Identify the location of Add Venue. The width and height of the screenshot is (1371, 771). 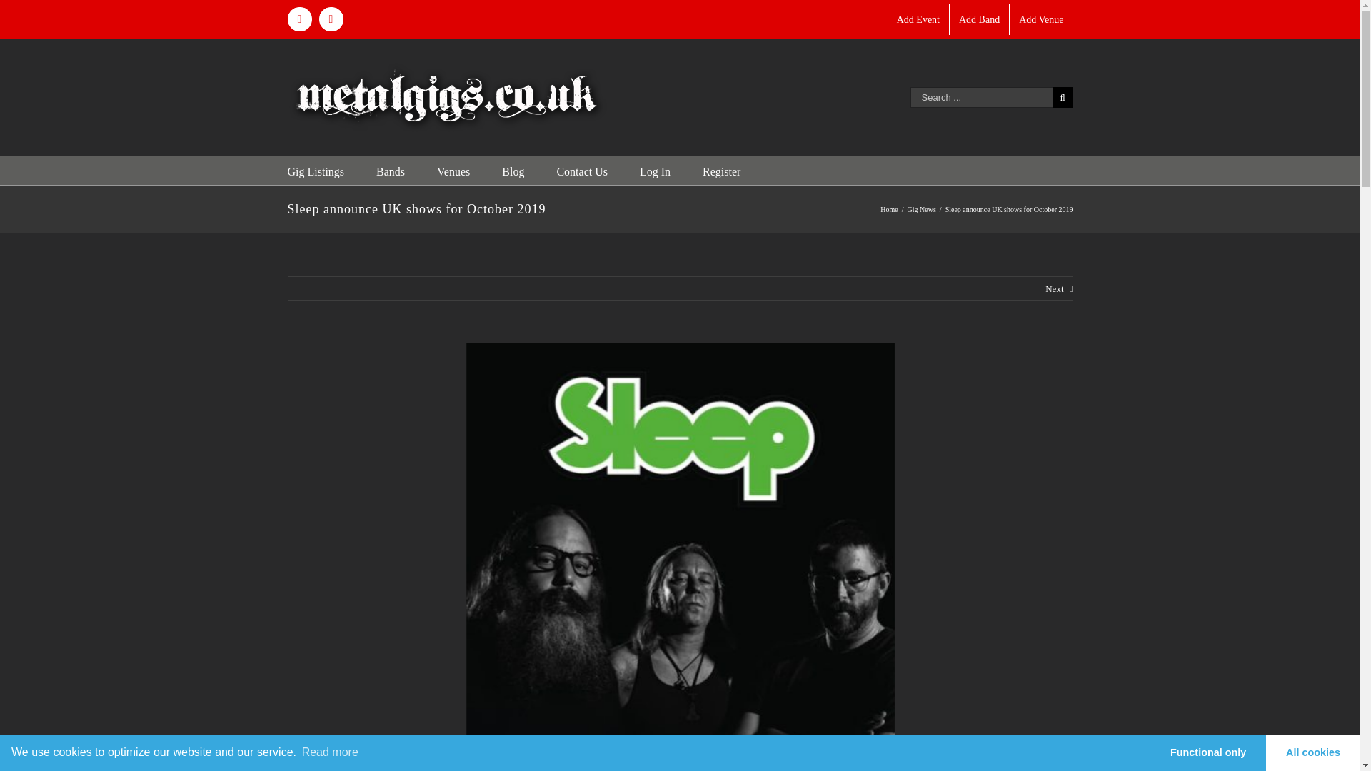
(1040, 19).